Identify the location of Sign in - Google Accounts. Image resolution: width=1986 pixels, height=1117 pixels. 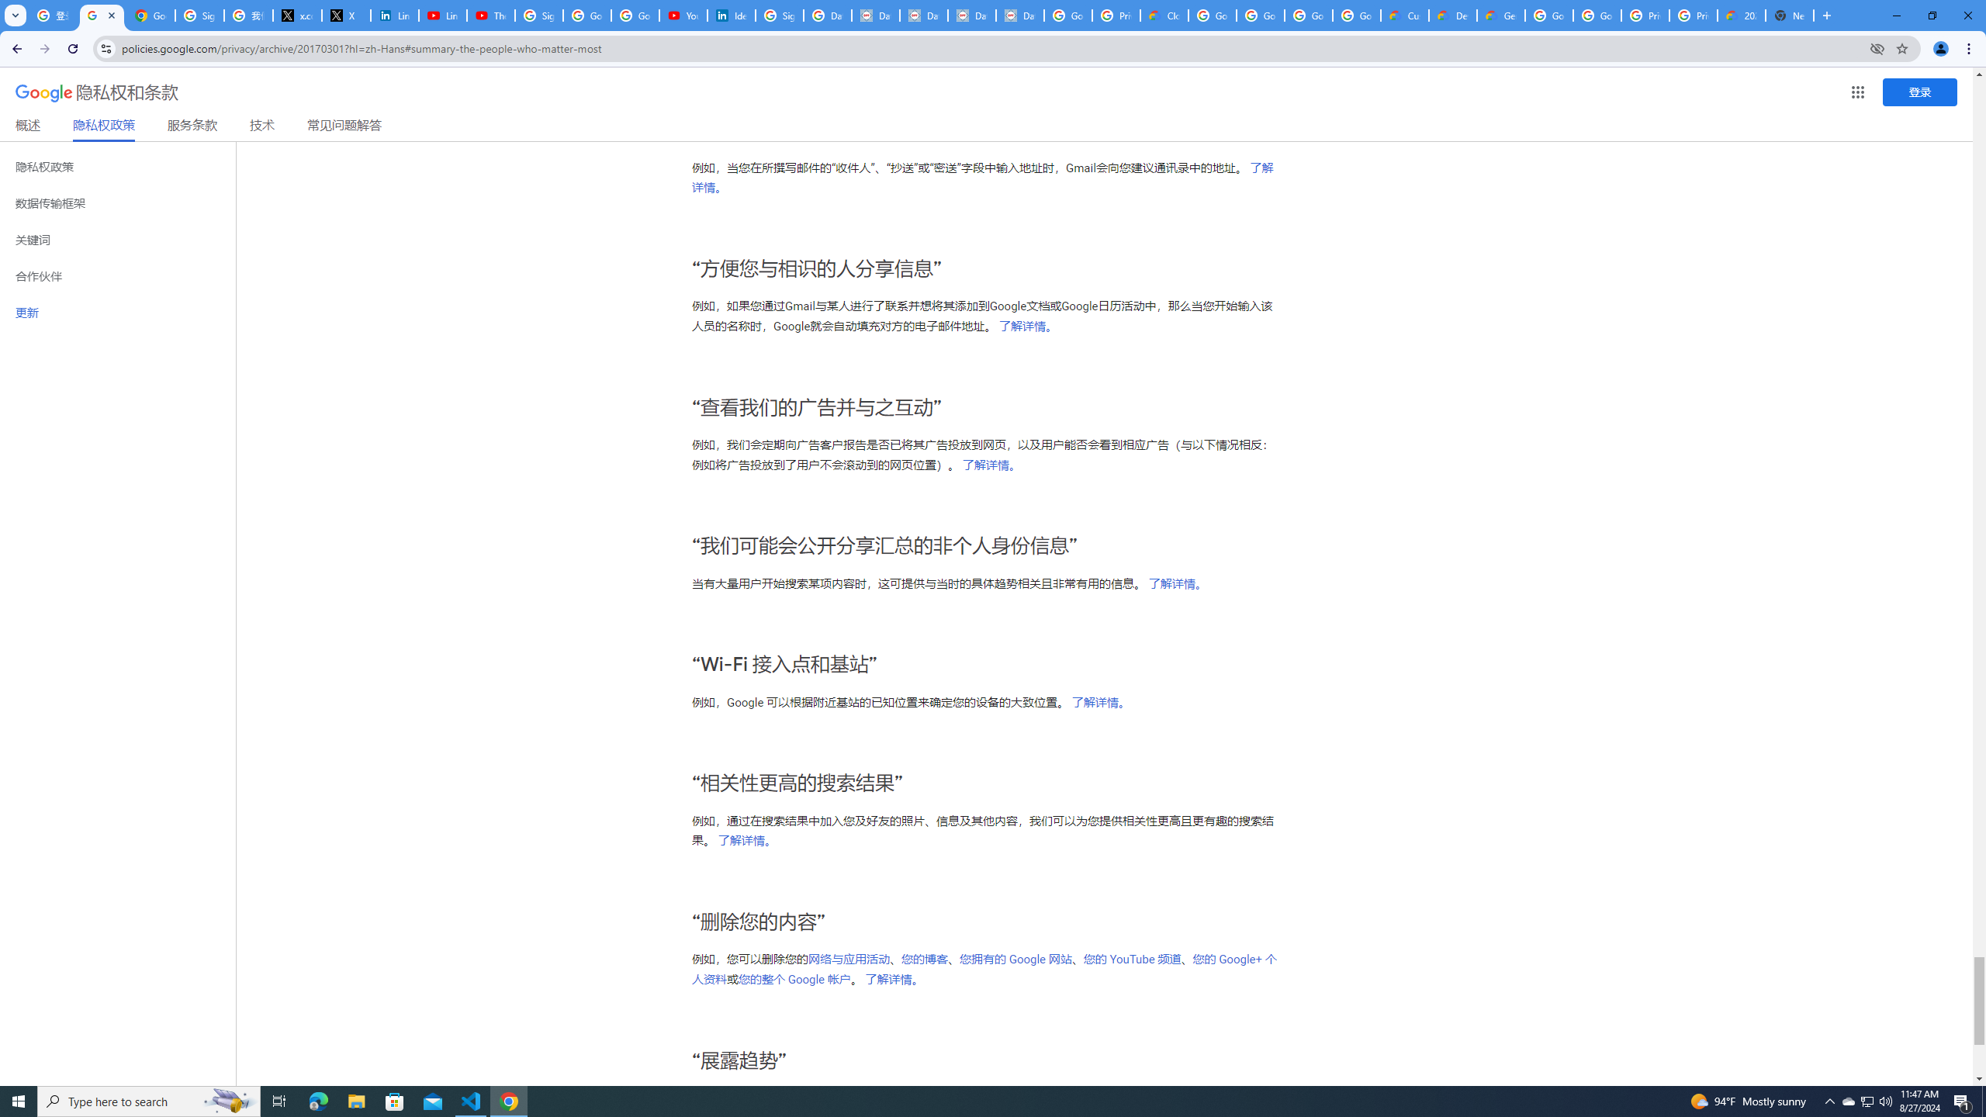
(199, 16).